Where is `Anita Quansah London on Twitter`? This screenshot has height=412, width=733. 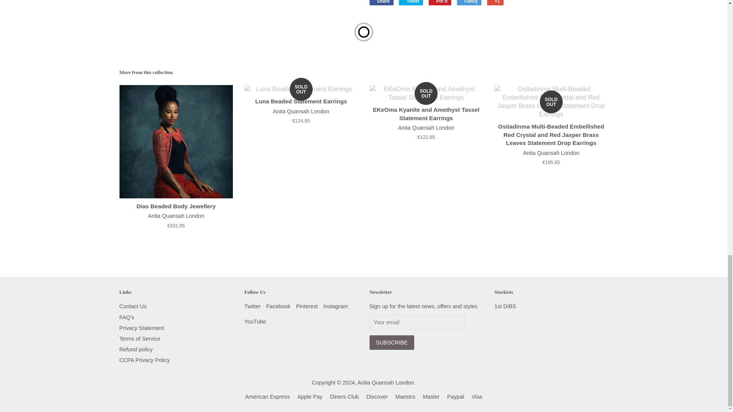 Anita Quansah London on Twitter is located at coordinates (252, 306).